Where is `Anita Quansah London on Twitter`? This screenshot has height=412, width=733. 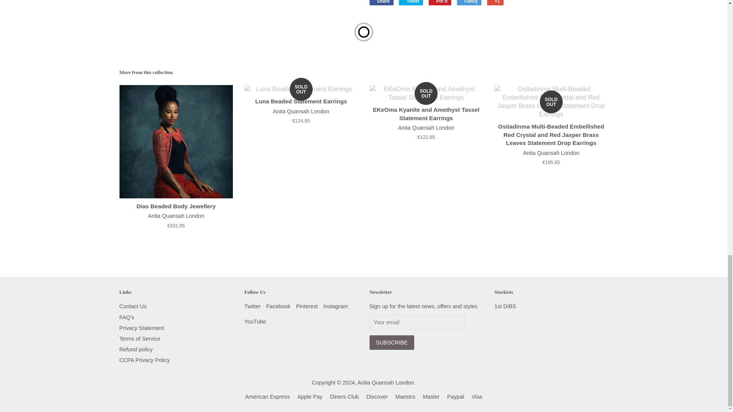 Anita Quansah London on Twitter is located at coordinates (252, 306).